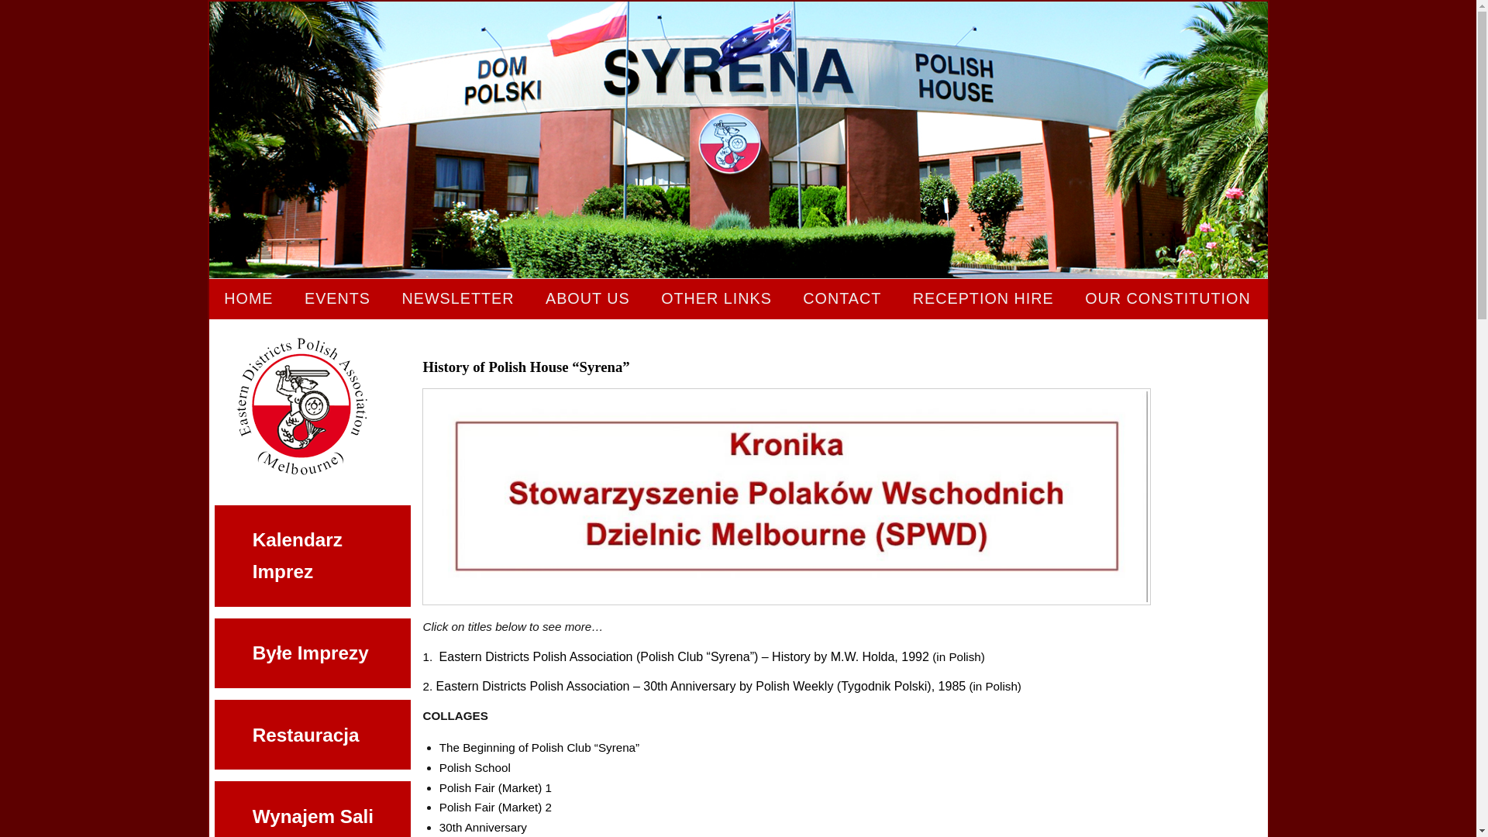  What do you see at coordinates (843, 299) in the screenshot?
I see `CONTACT` at bounding box center [843, 299].